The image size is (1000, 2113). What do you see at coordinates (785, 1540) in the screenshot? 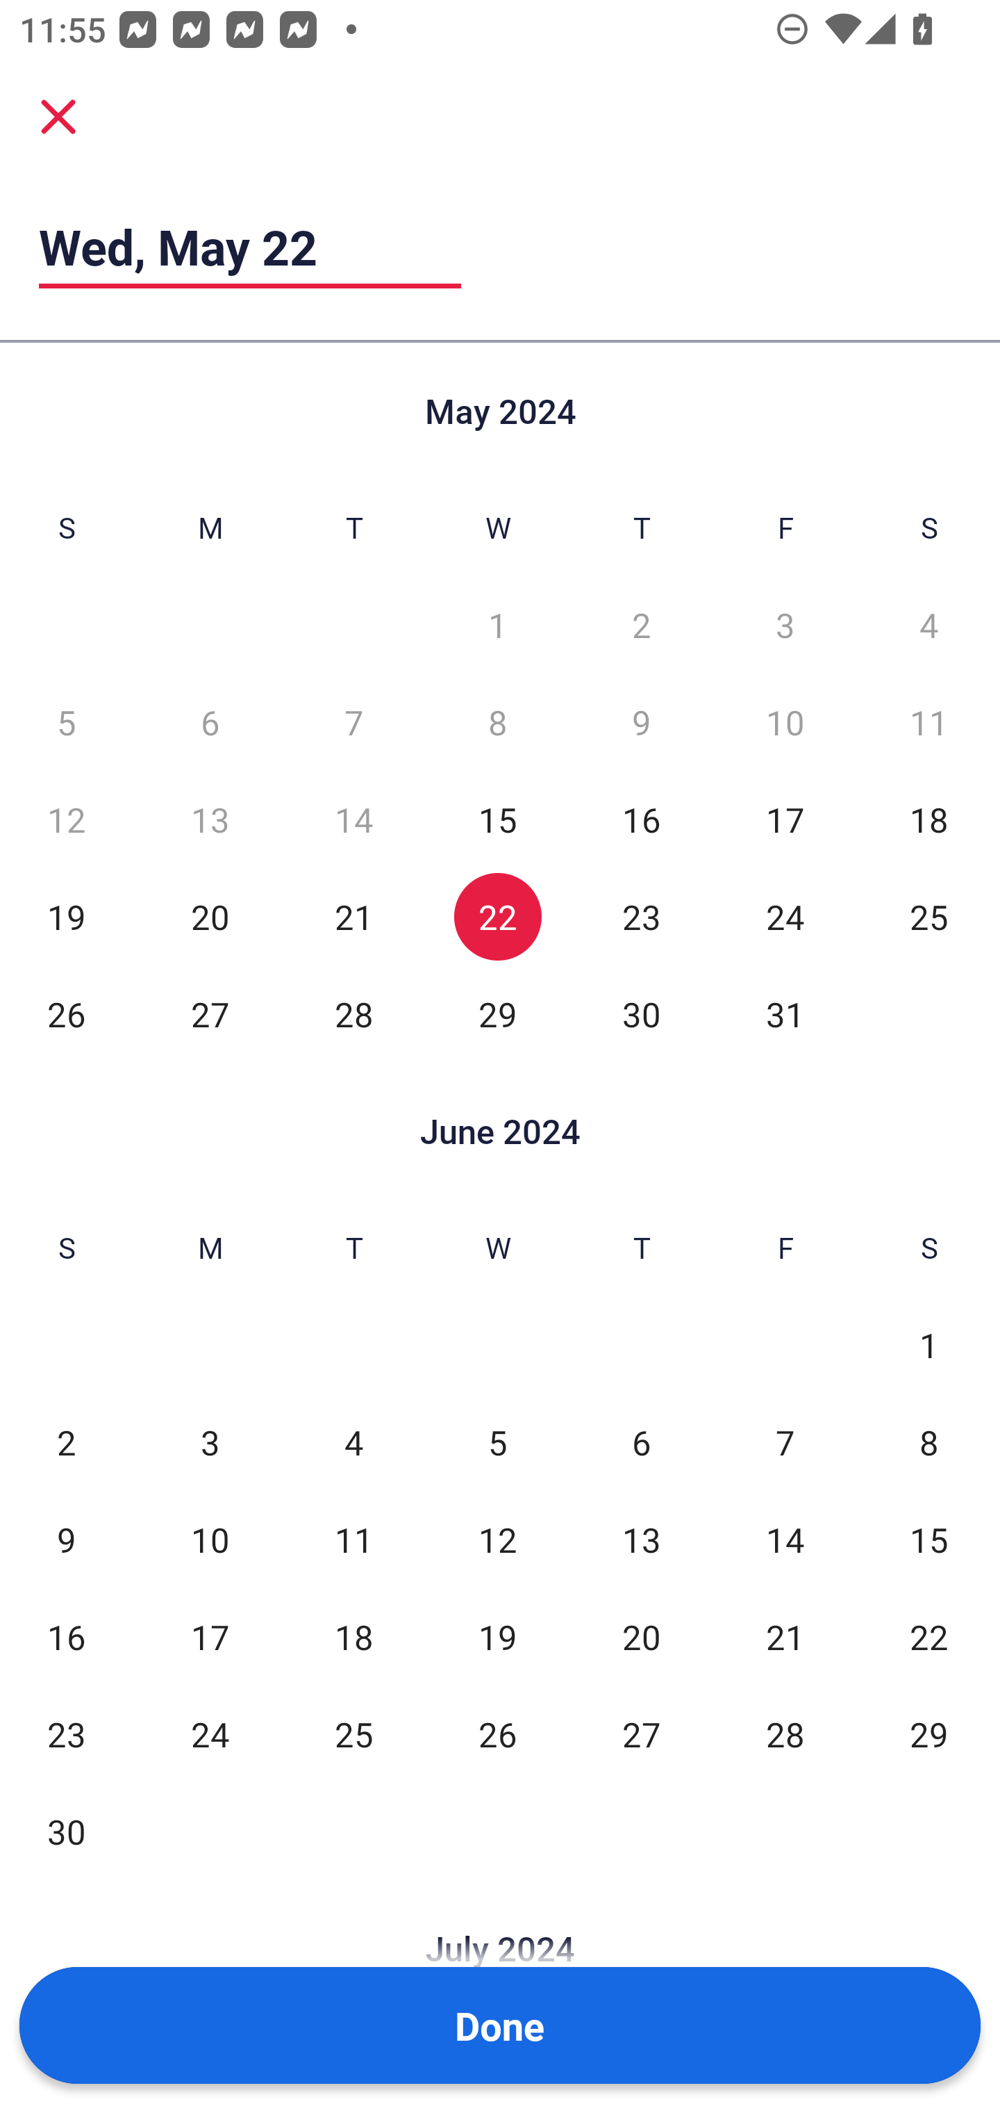
I see `14 Fri, Jun 14, Not Selected` at bounding box center [785, 1540].